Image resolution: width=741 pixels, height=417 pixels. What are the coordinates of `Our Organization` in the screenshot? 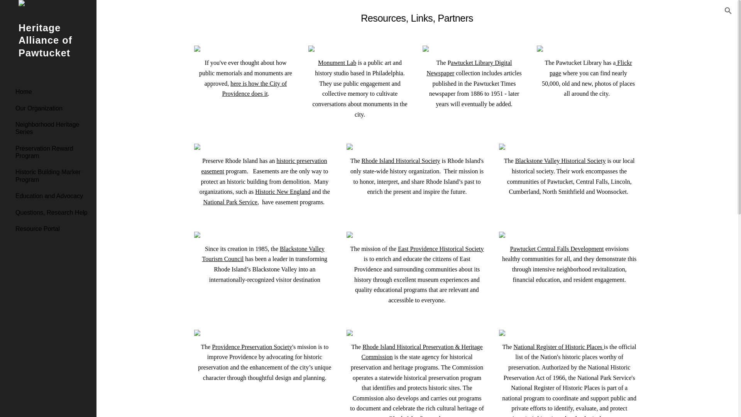 It's located at (53, 108).